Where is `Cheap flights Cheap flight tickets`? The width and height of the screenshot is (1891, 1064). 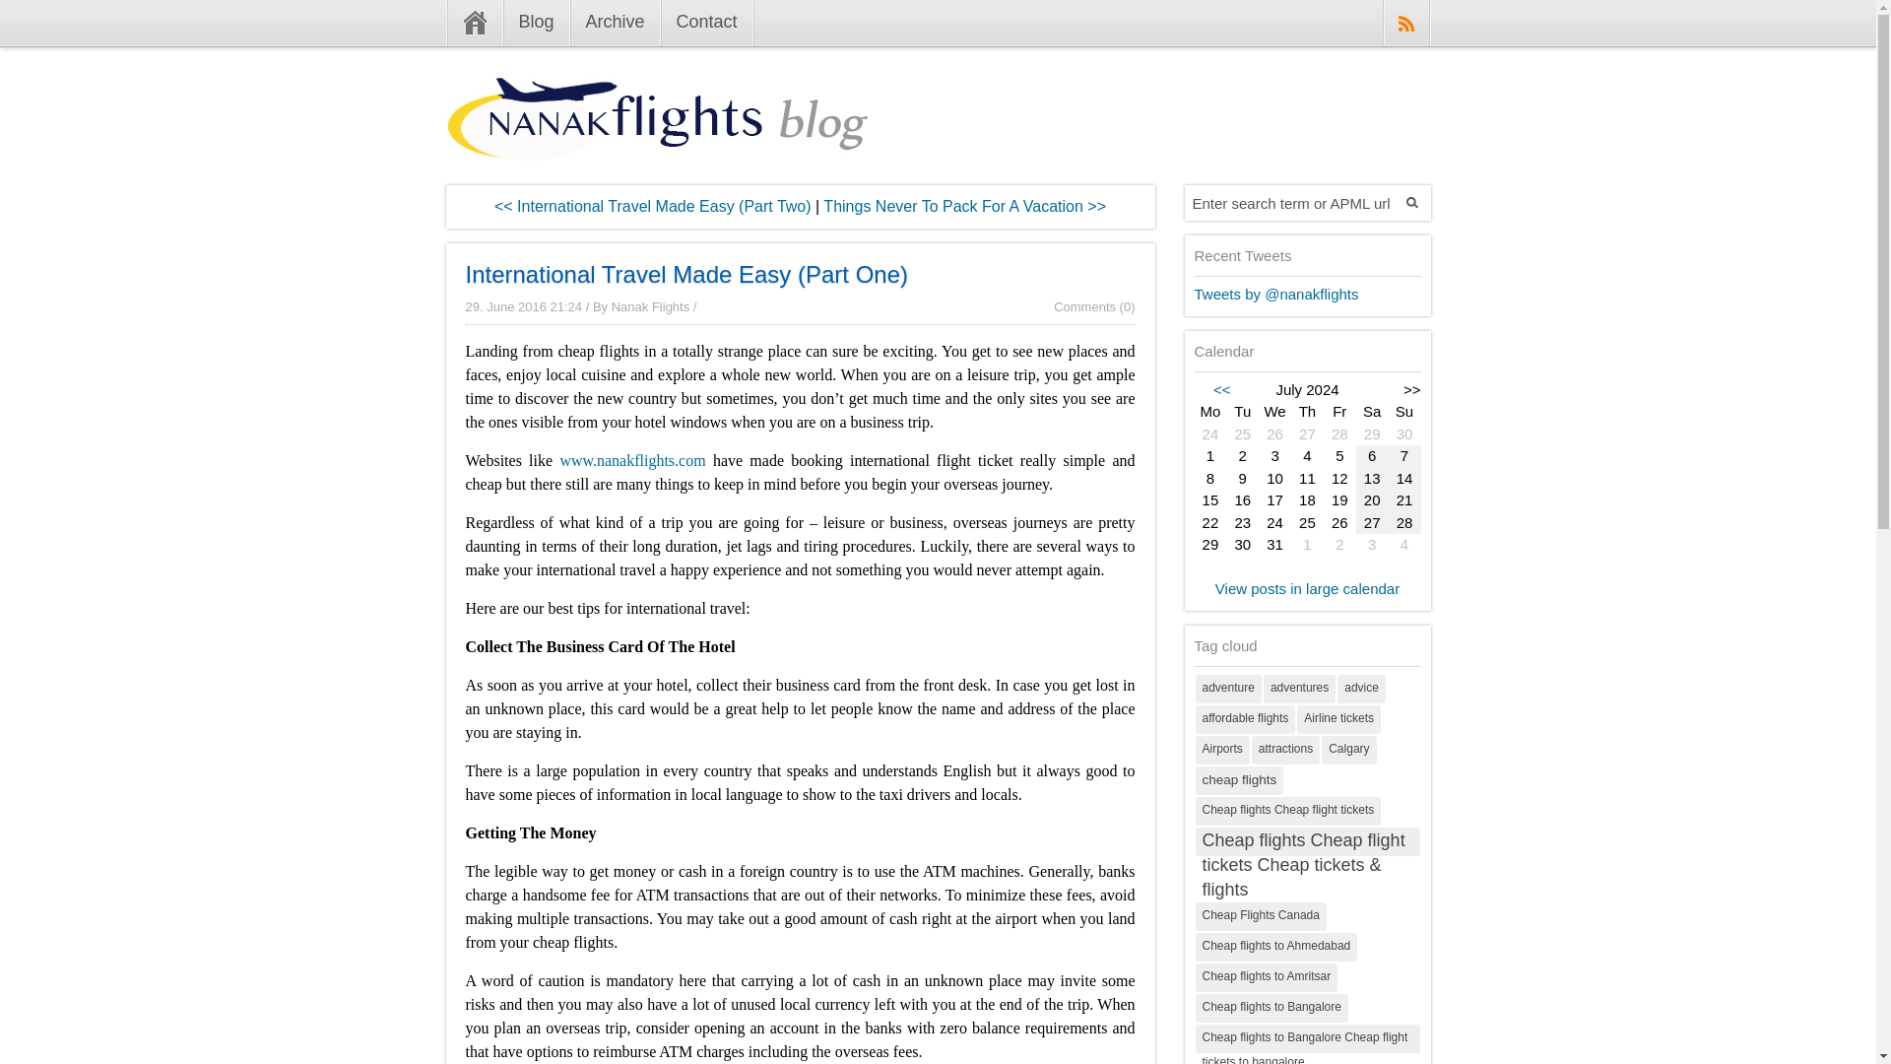 Cheap flights Cheap flight tickets is located at coordinates (1288, 810).